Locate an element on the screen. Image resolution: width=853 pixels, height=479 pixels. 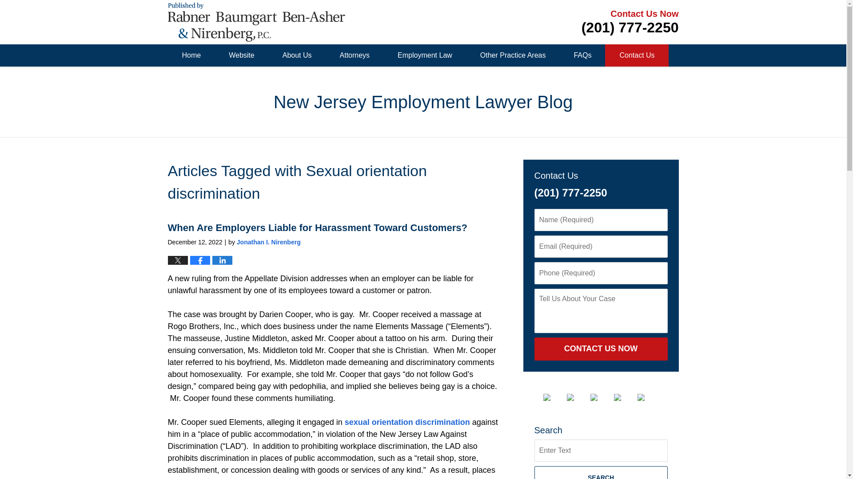
New Jersey Employment Lawyer Blog is located at coordinates (257, 22).